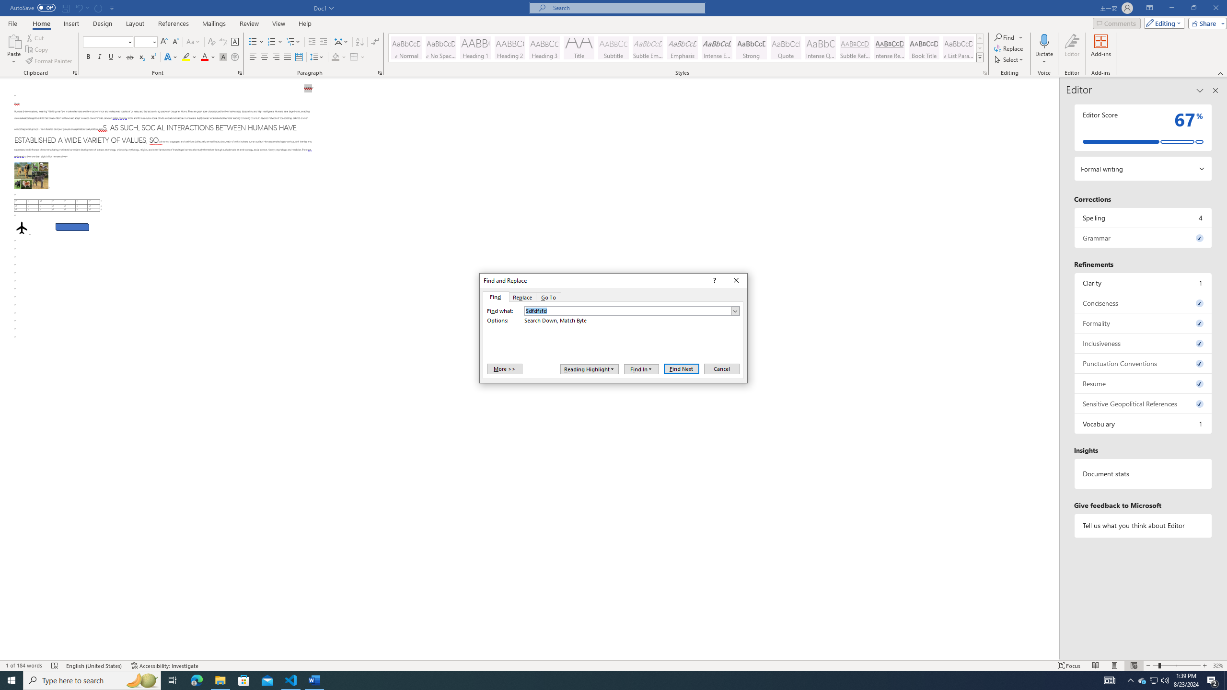 Image resolution: width=1227 pixels, height=690 pixels. Describe the element at coordinates (1153, 680) in the screenshot. I see `User Promoted Notification Area` at that location.